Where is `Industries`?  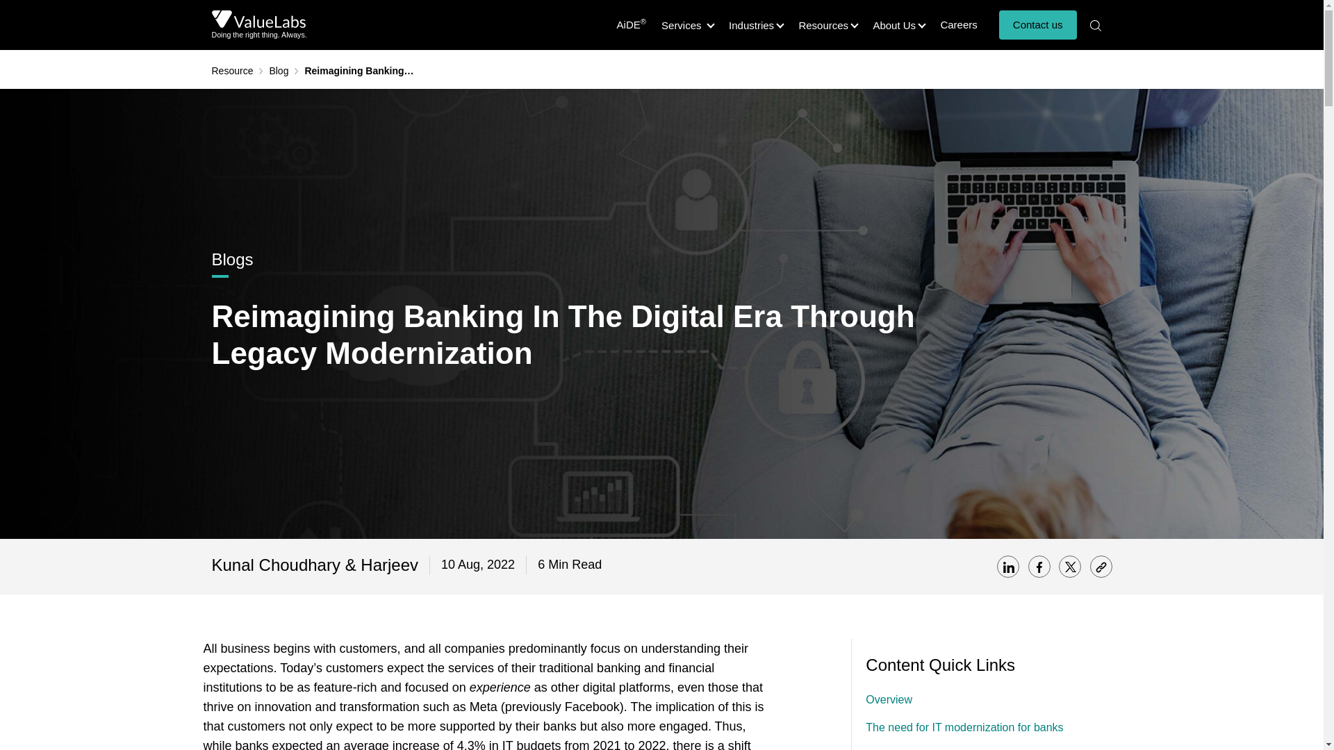 Industries is located at coordinates (755, 25).